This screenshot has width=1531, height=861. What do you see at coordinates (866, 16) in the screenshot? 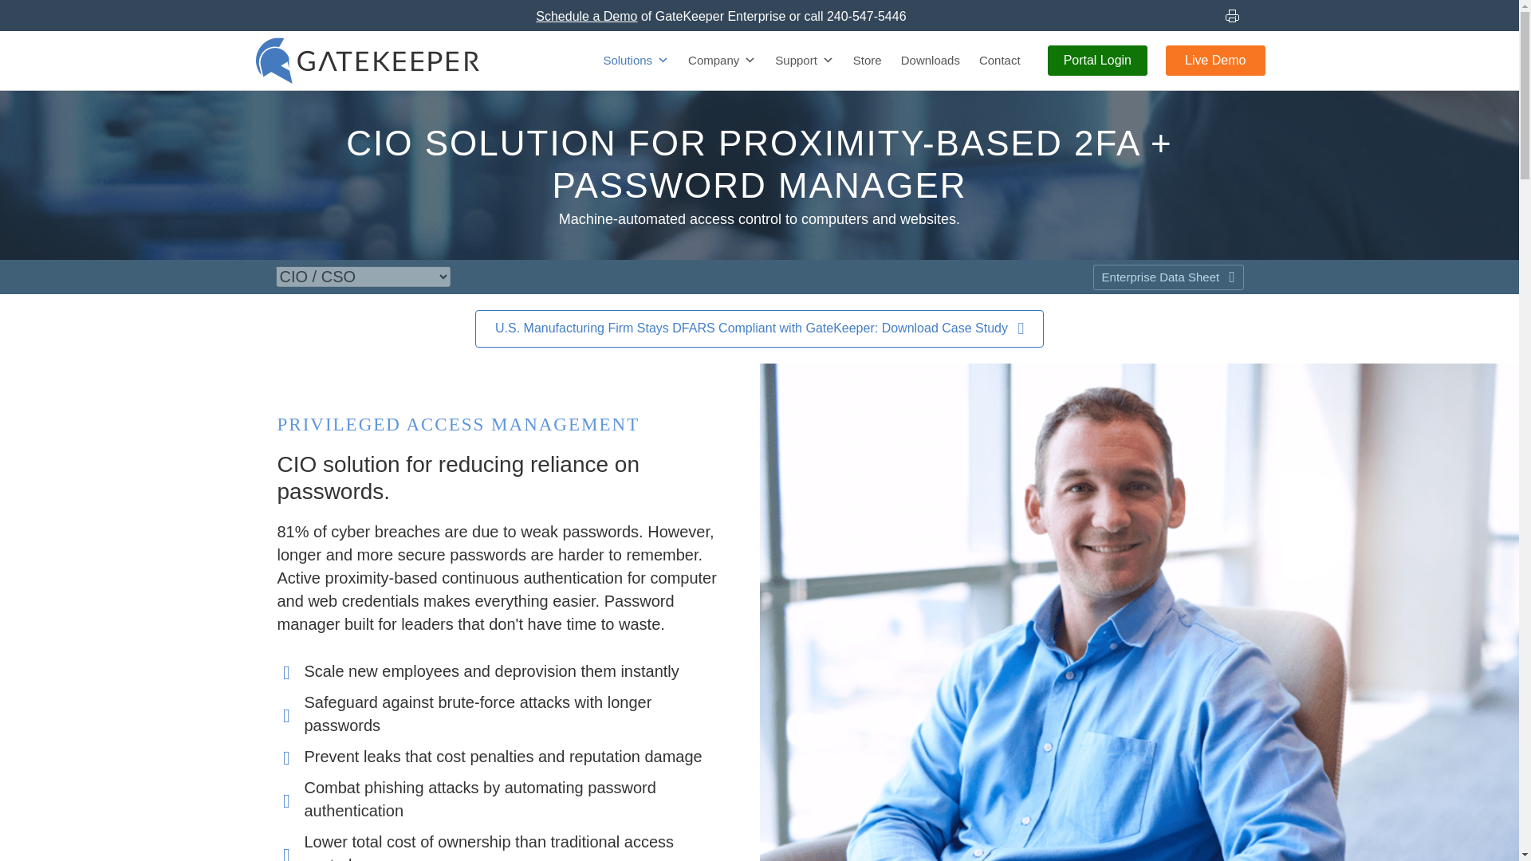
I see `240-547-5446` at bounding box center [866, 16].